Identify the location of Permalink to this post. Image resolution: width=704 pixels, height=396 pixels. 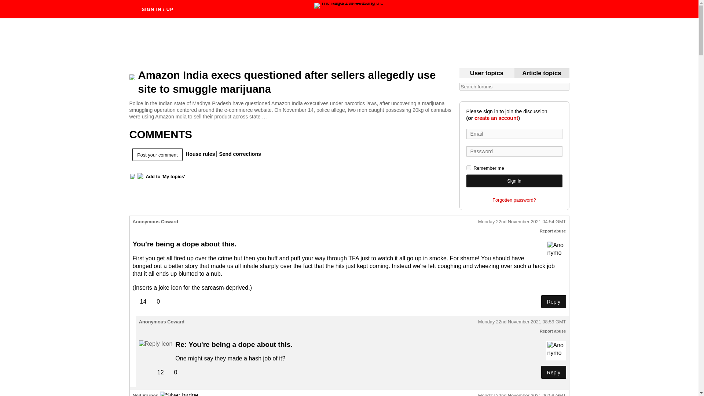
(522, 322).